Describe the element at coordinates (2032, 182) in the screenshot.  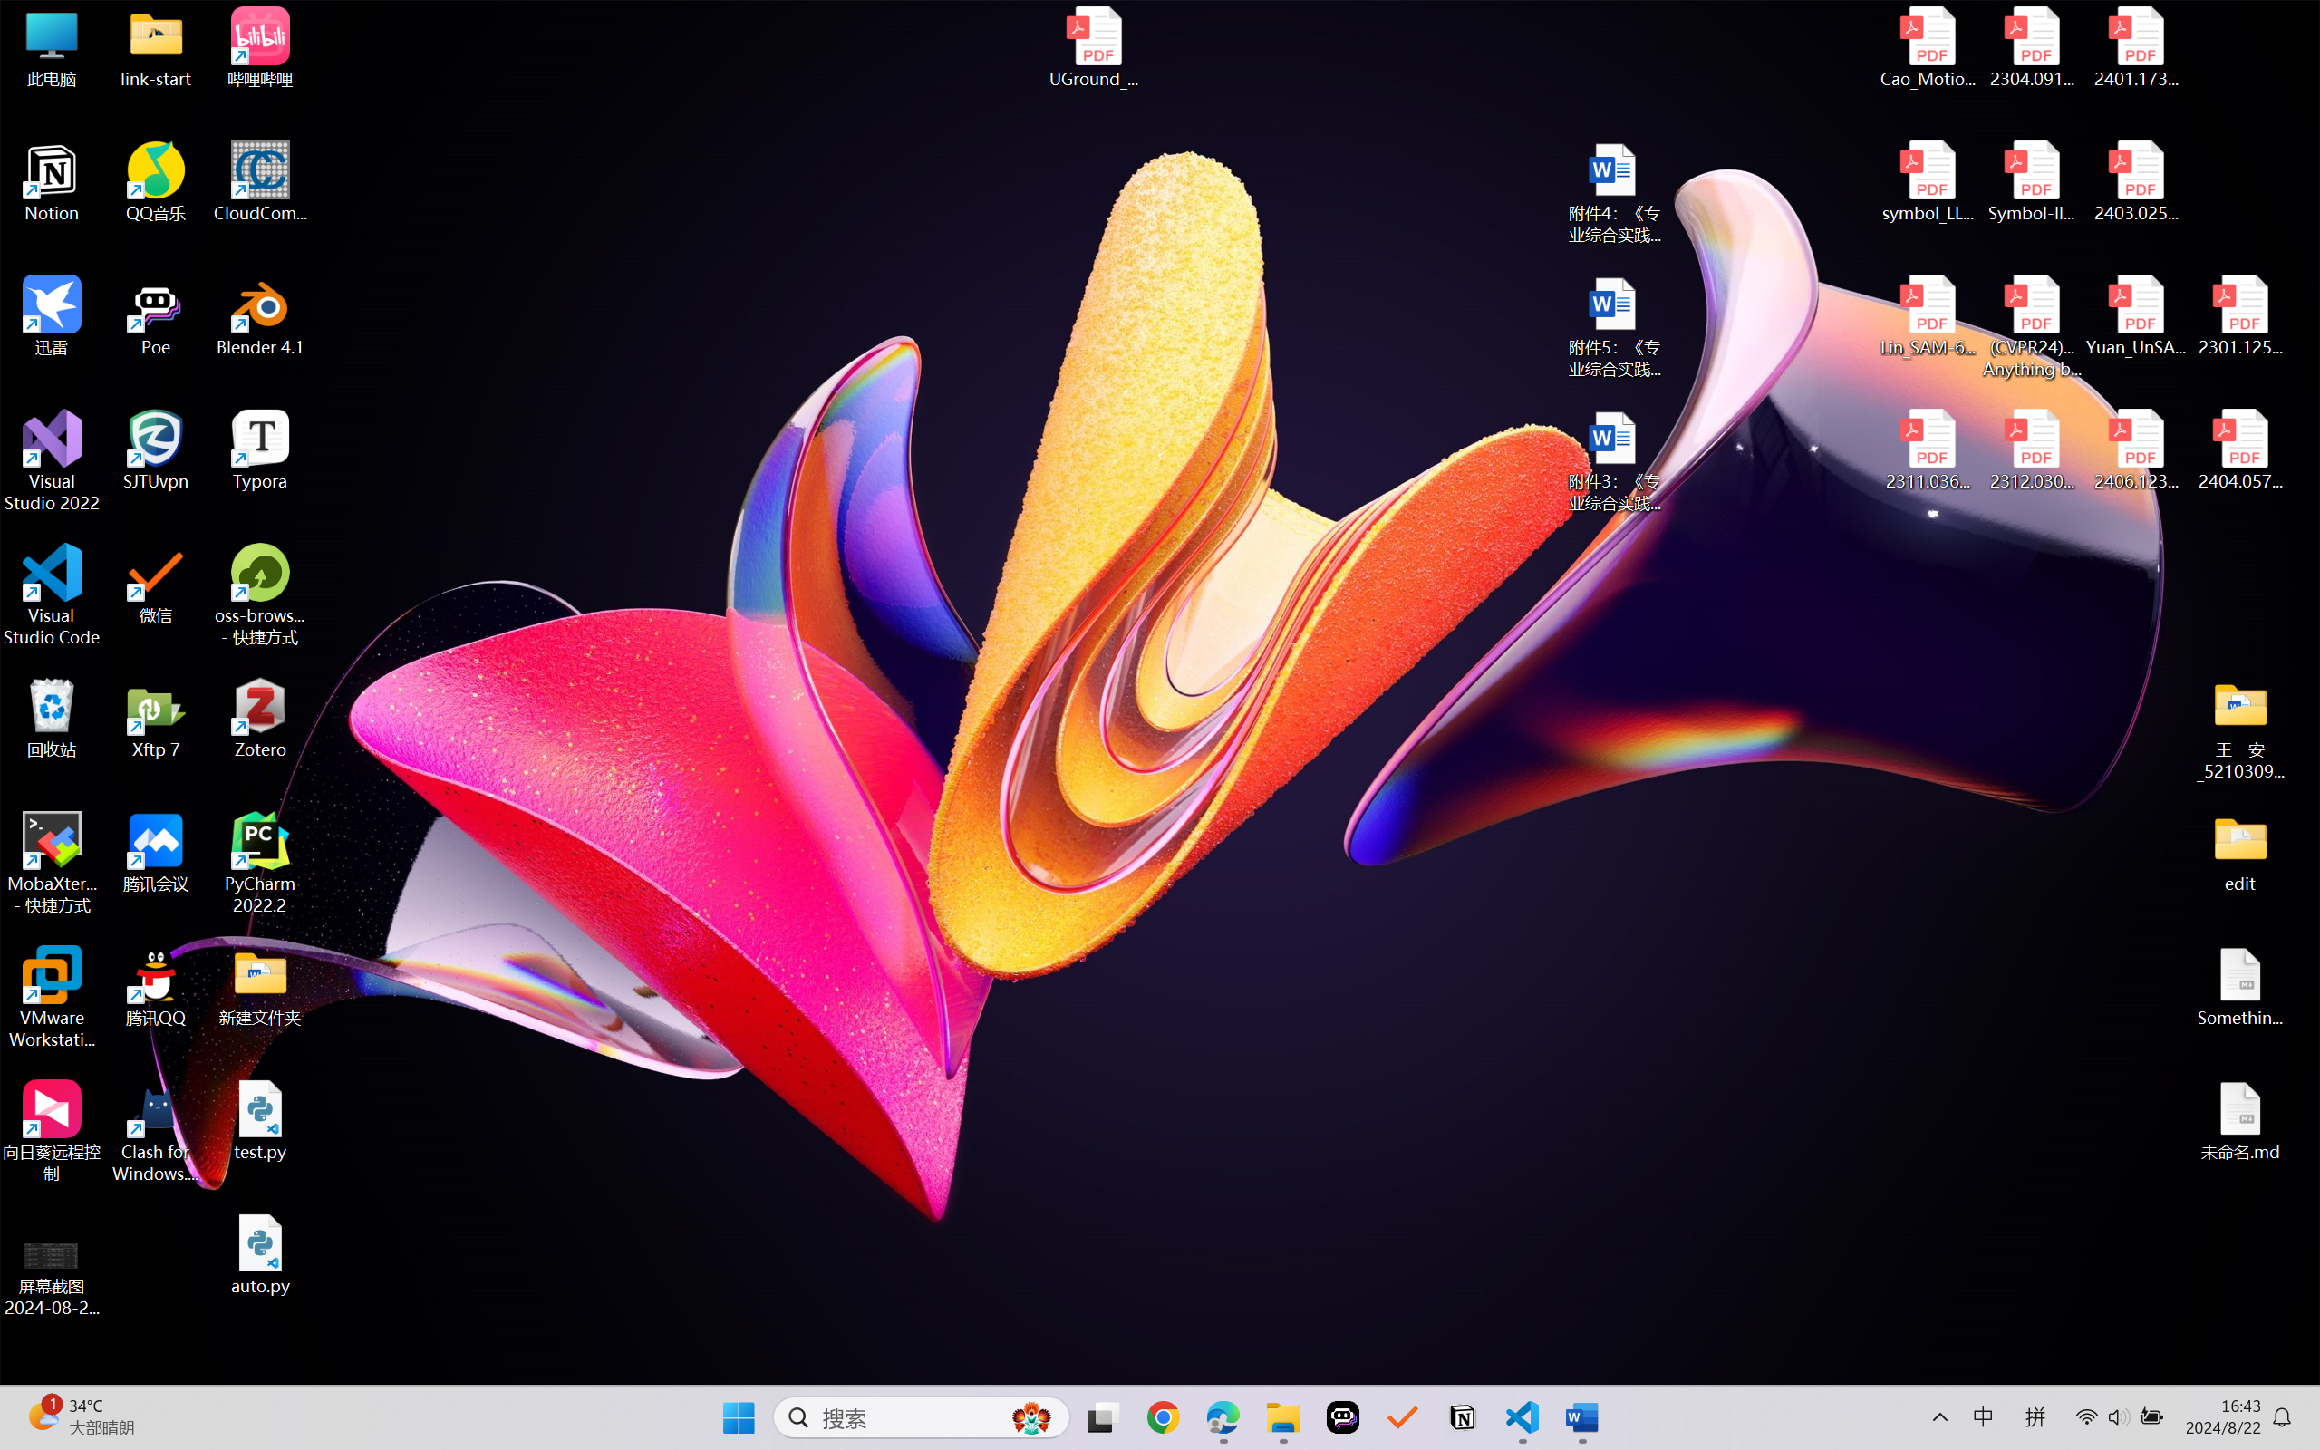
I see `Symbol-llm-v2.pdf` at that location.